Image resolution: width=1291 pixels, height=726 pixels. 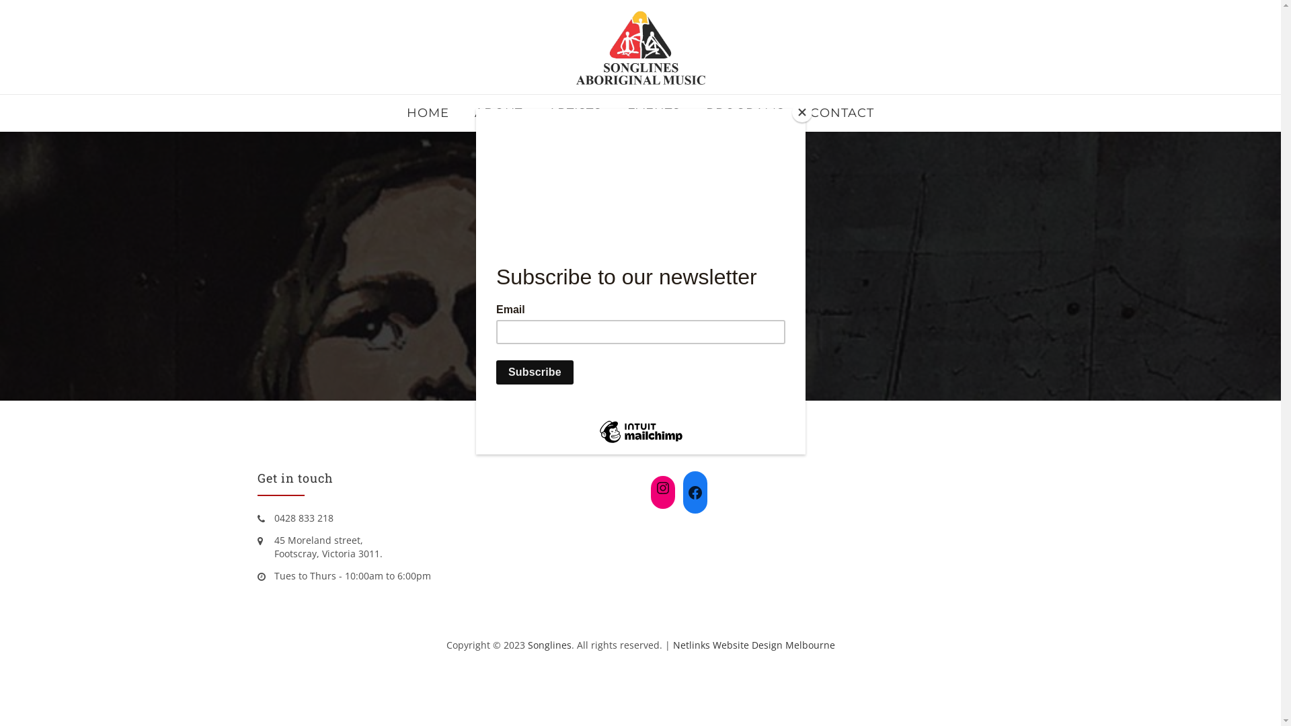 I want to click on ABOUT, so click(x=499, y=113).